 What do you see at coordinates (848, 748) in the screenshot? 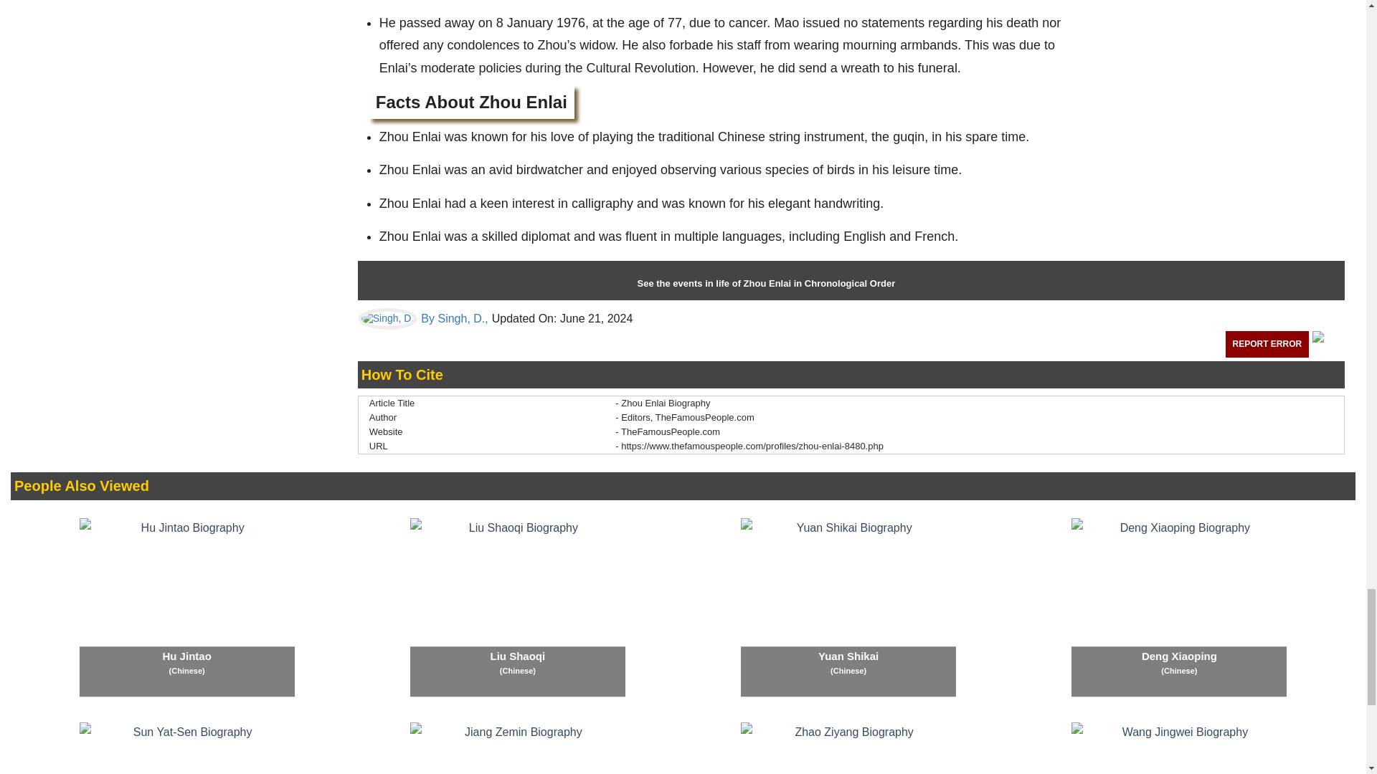
I see `Zhao Ziyang` at bounding box center [848, 748].